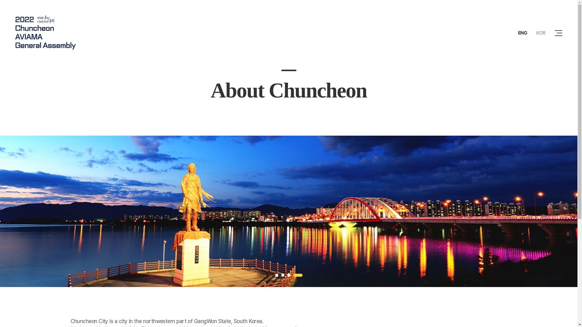  Describe the element at coordinates (541, 33) in the screenshot. I see `KOR` at that location.